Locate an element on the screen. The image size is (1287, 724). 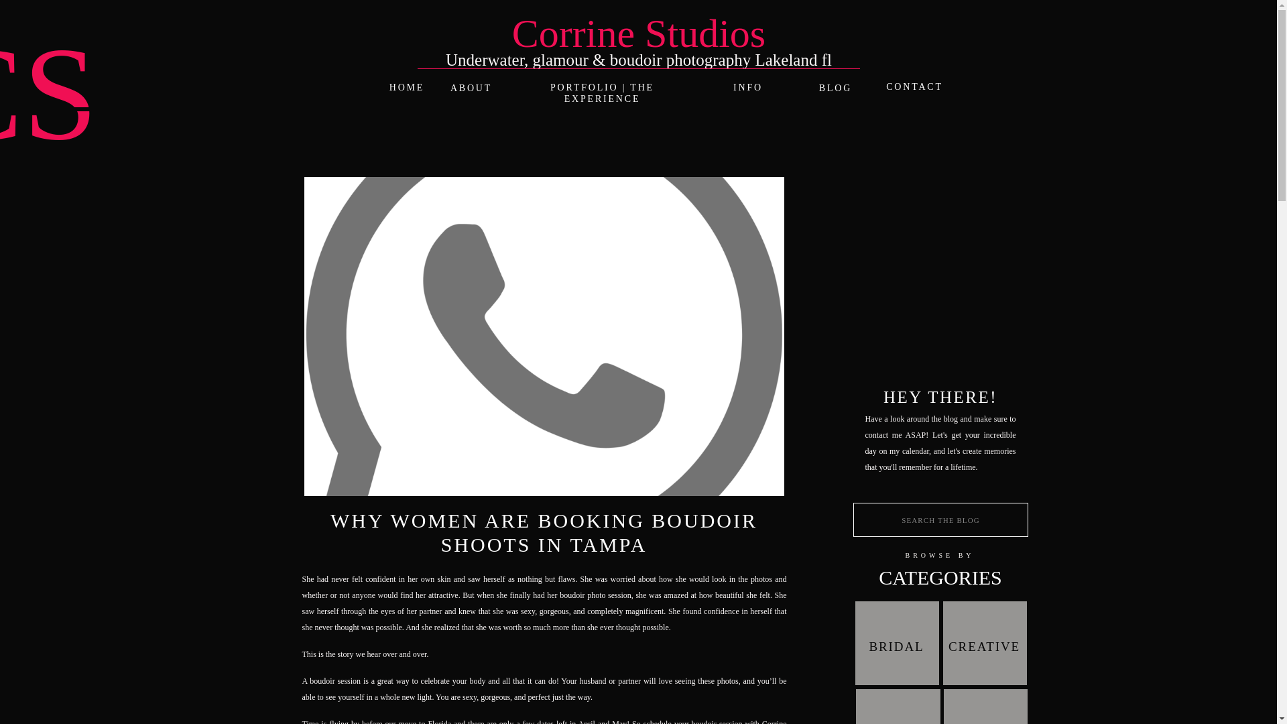
BLOG is located at coordinates (835, 88).